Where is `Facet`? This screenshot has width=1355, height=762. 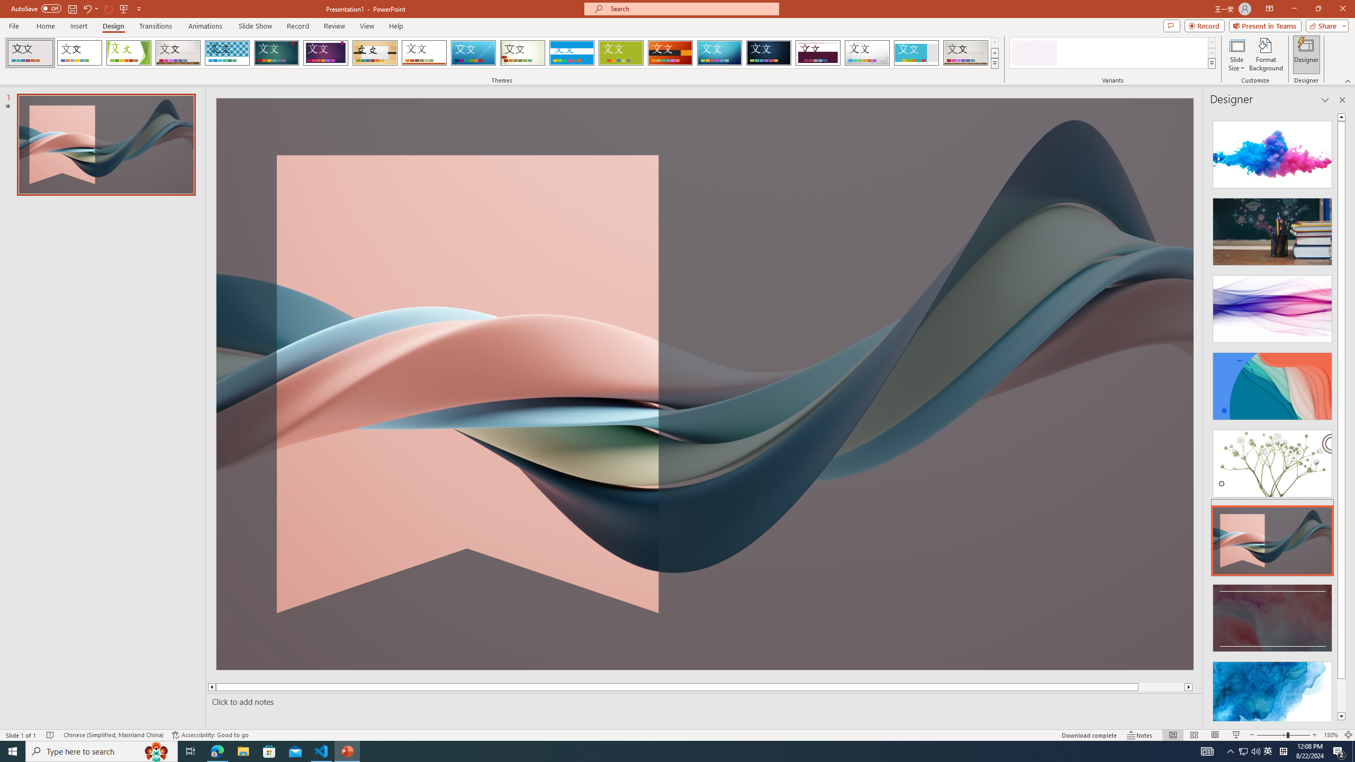 Facet is located at coordinates (129, 53).